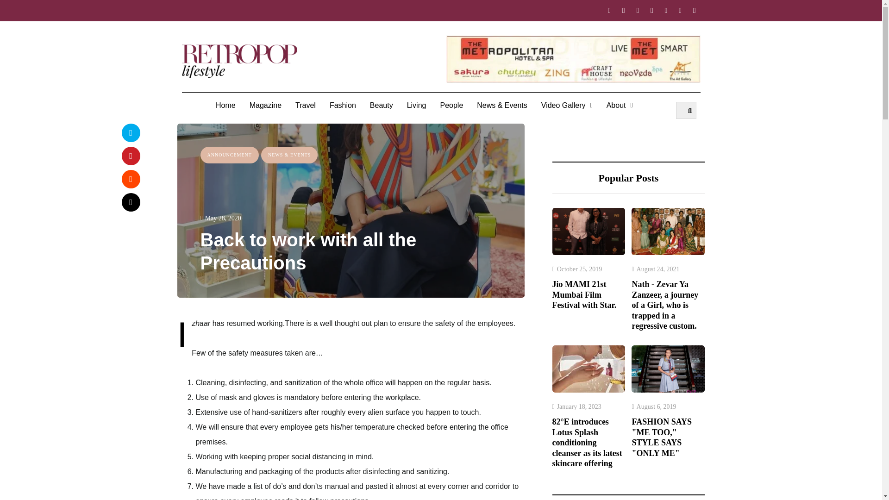  Describe the element at coordinates (451, 106) in the screenshot. I see `People` at that location.